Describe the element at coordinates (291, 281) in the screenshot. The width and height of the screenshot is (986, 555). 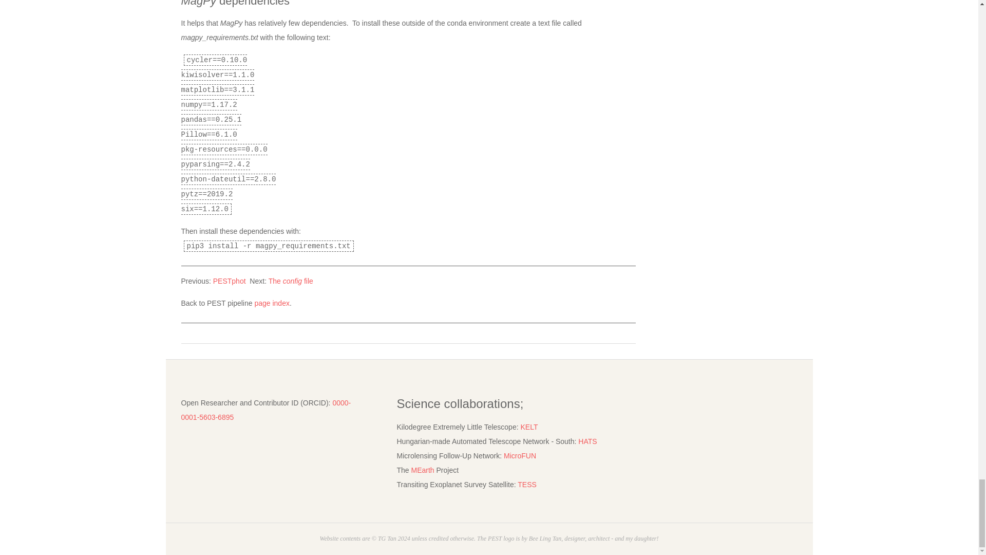
I see `The config file` at that location.